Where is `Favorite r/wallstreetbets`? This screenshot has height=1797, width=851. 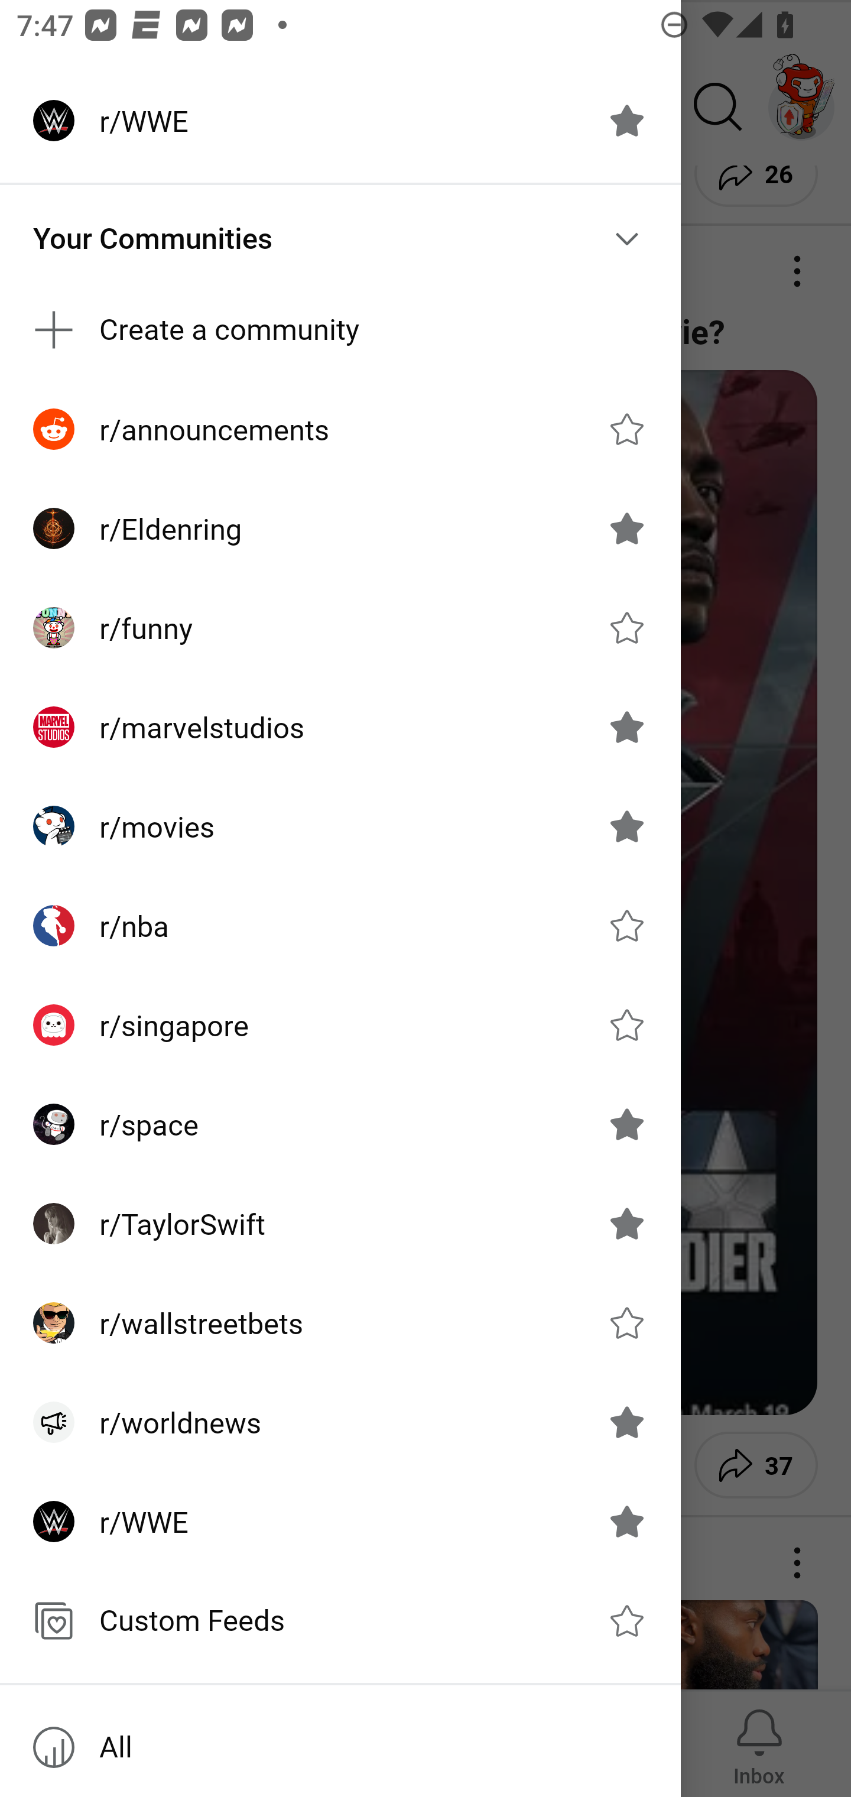 Favorite r/wallstreetbets is located at coordinates (626, 1323).